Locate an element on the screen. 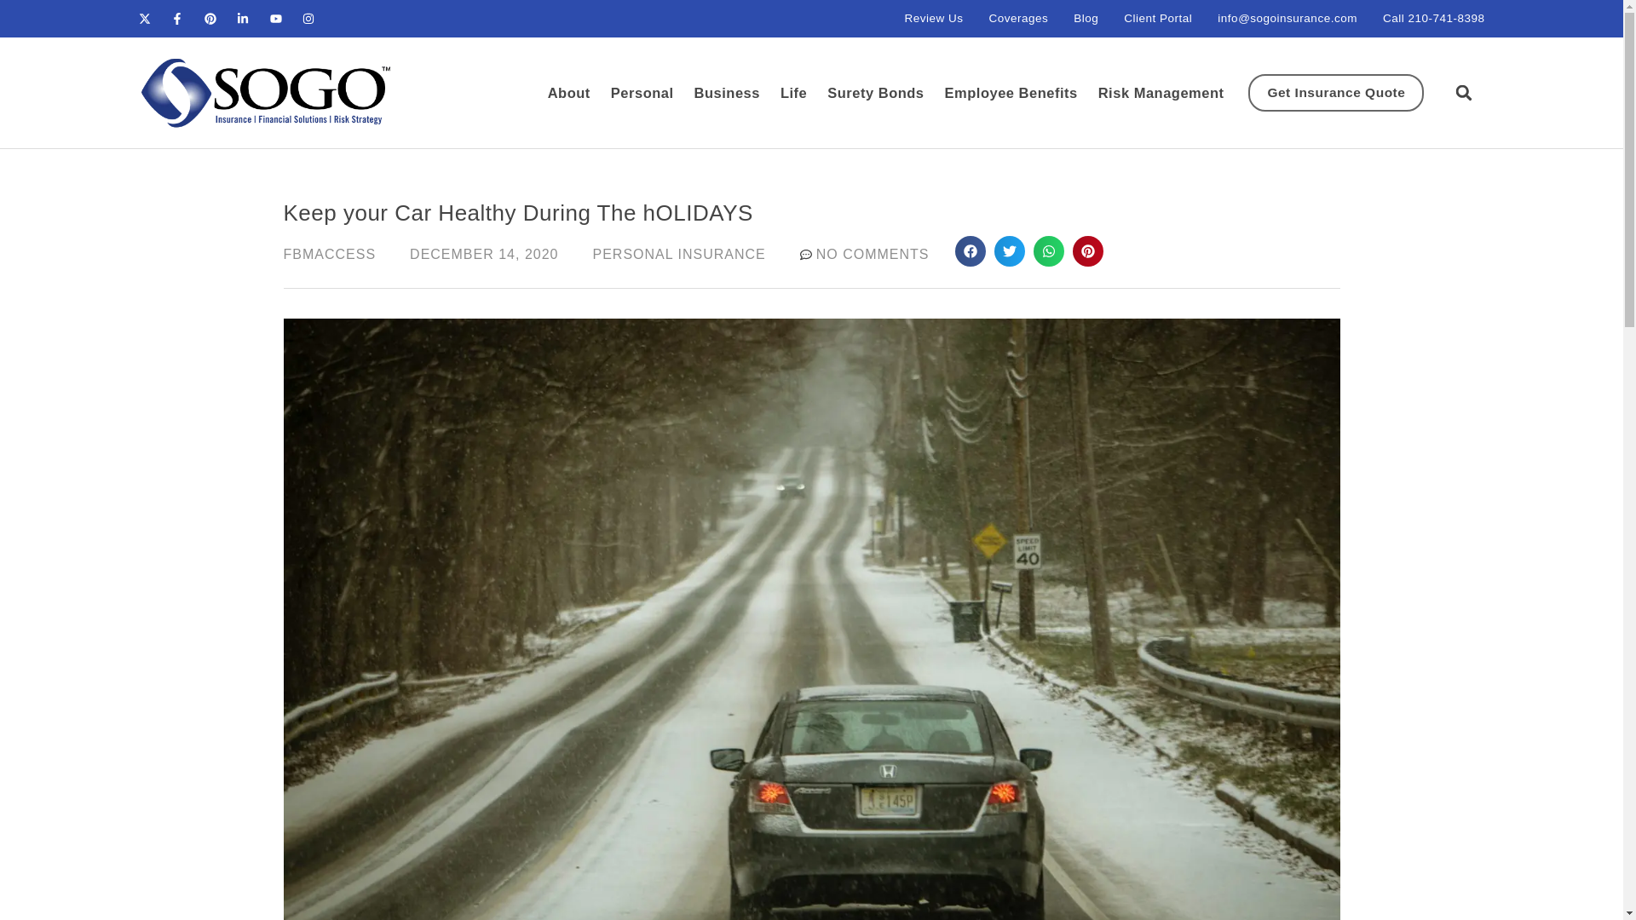  Surety Bonds is located at coordinates (876, 92).